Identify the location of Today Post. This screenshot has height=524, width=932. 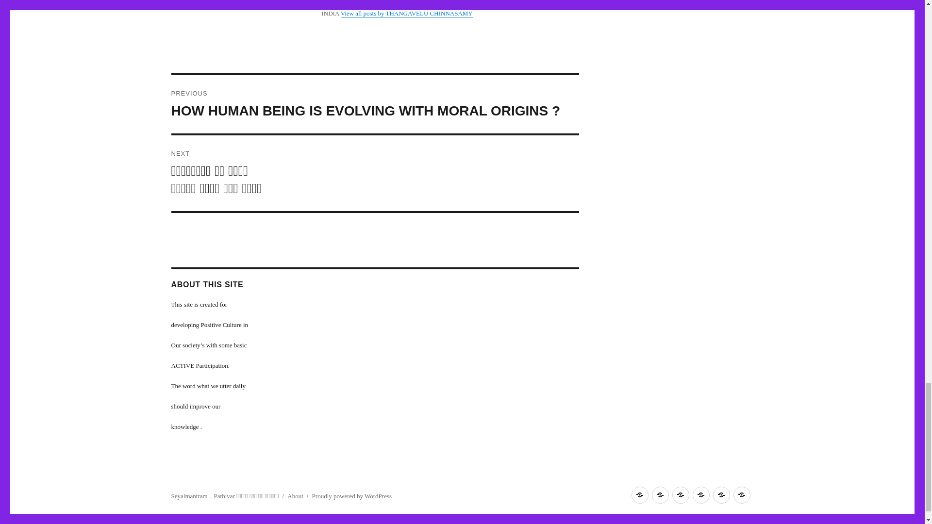
(639, 495).